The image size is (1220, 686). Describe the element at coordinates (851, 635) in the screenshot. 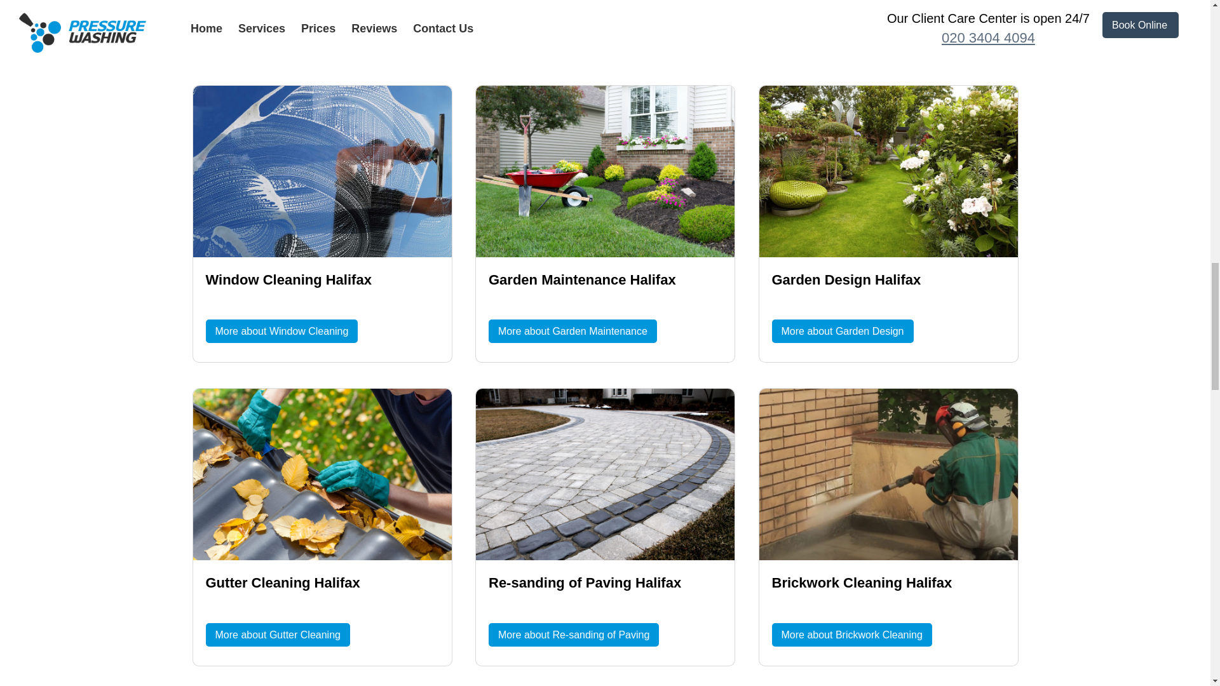

I see `More about Brickwork Cleaning` at that location.